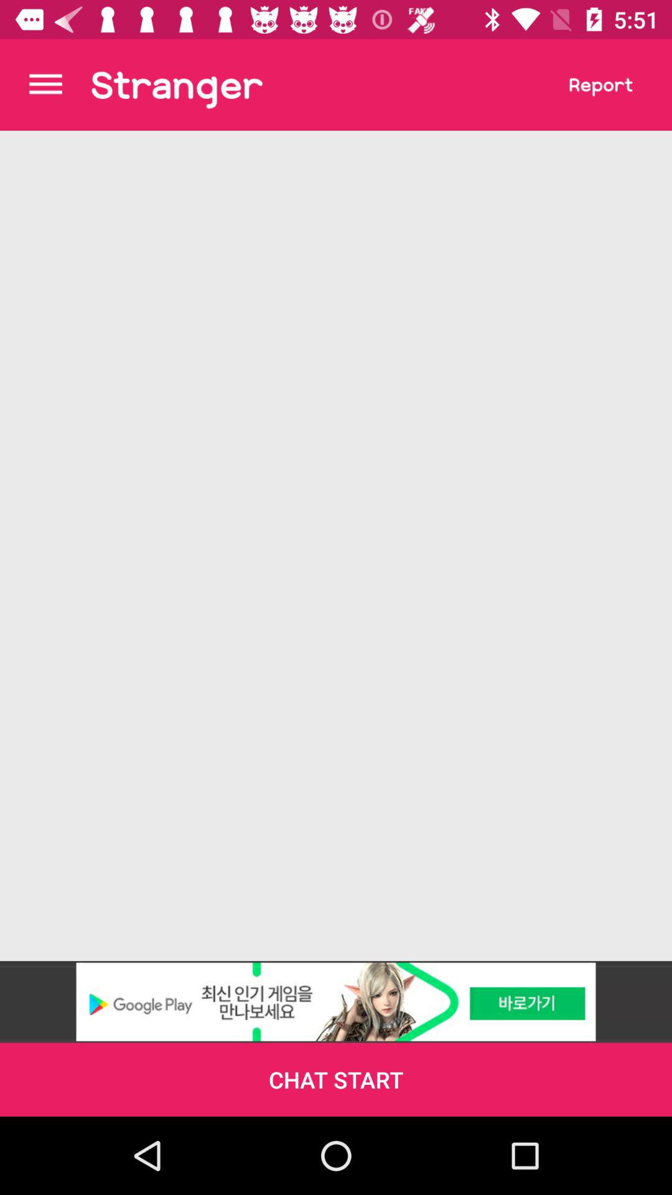 The width and height of the screenshot is (672, 1195). Describe the element at coordinates (336, 1079) in the screenshot. I see `flip to chat start item` at that location.